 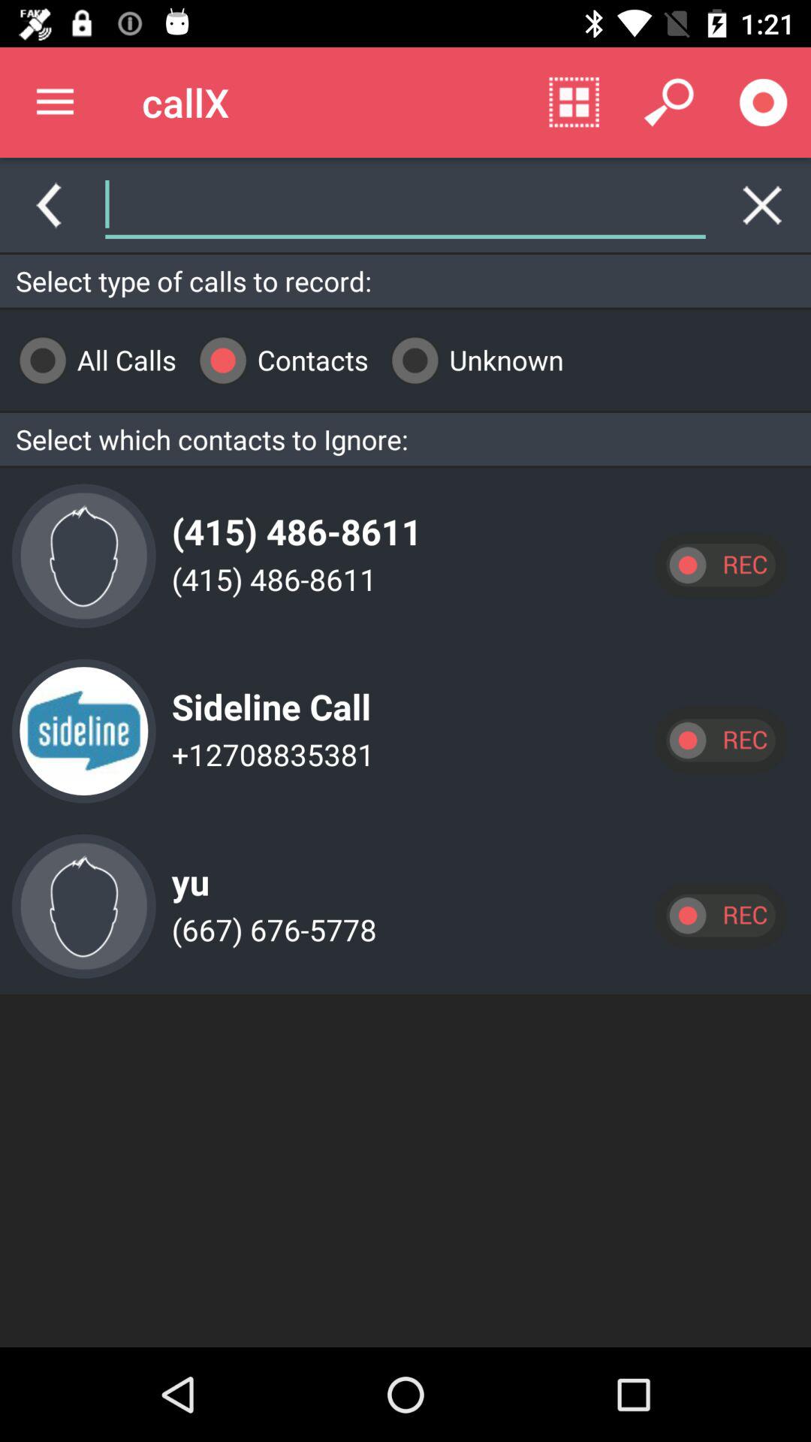 I want to click on press icon to the right of contacts, so click(x=472, y=360).